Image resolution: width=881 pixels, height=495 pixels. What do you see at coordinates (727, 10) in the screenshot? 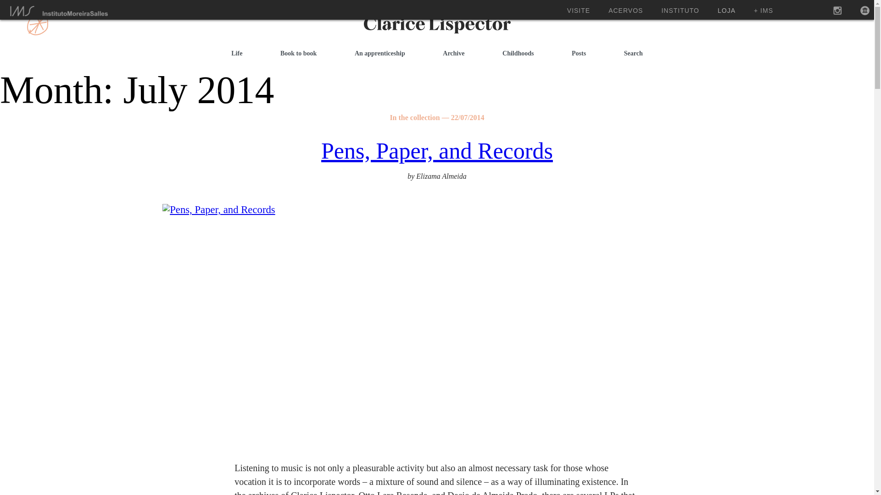
I see `LOJA` at bounding box center [727, 10].